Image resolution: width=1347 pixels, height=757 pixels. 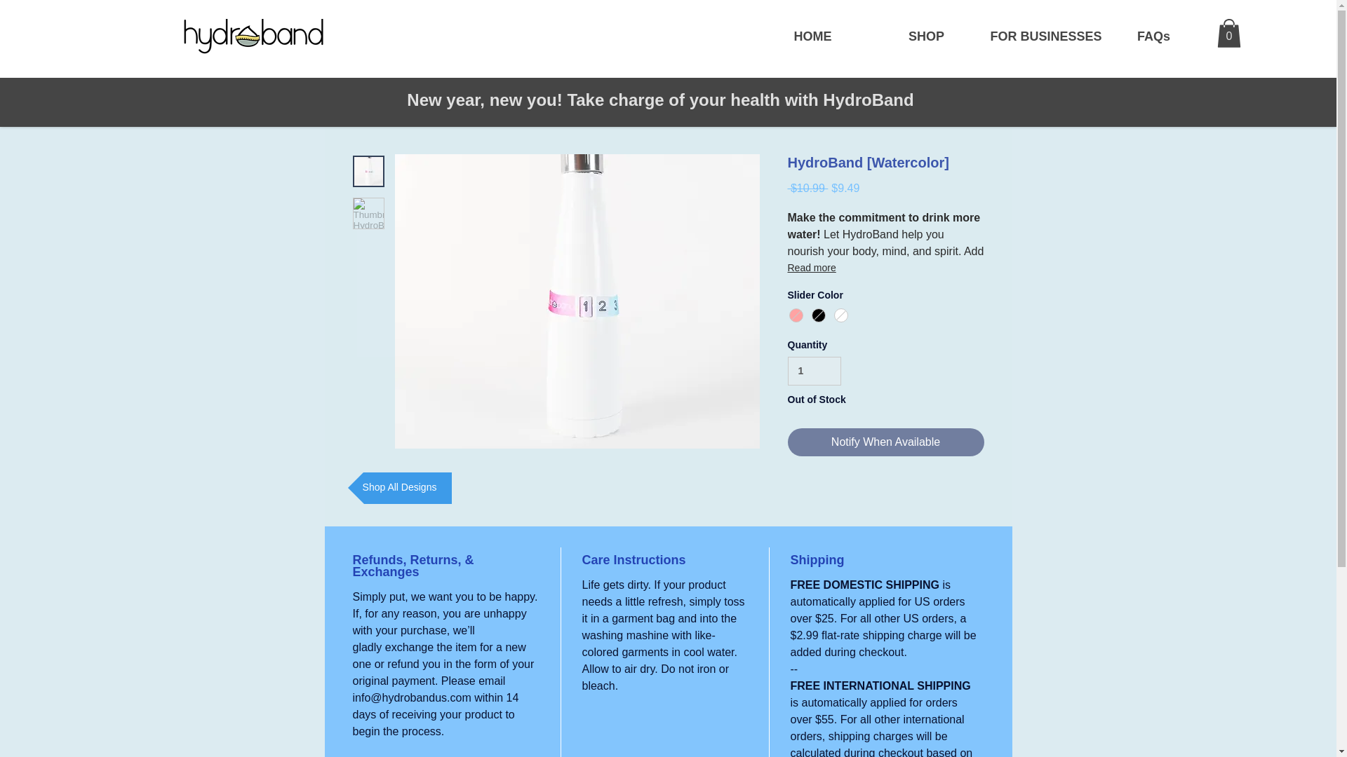 I want to click on SHOP, so click(x=926, y=36).